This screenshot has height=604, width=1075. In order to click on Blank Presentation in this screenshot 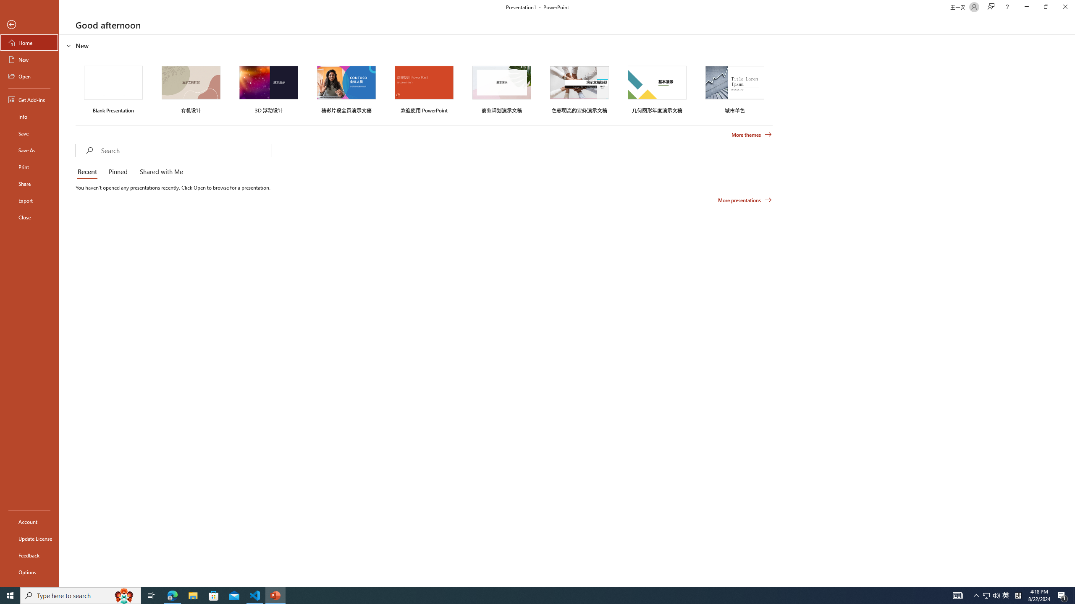, I will do `click(113, 88)`.